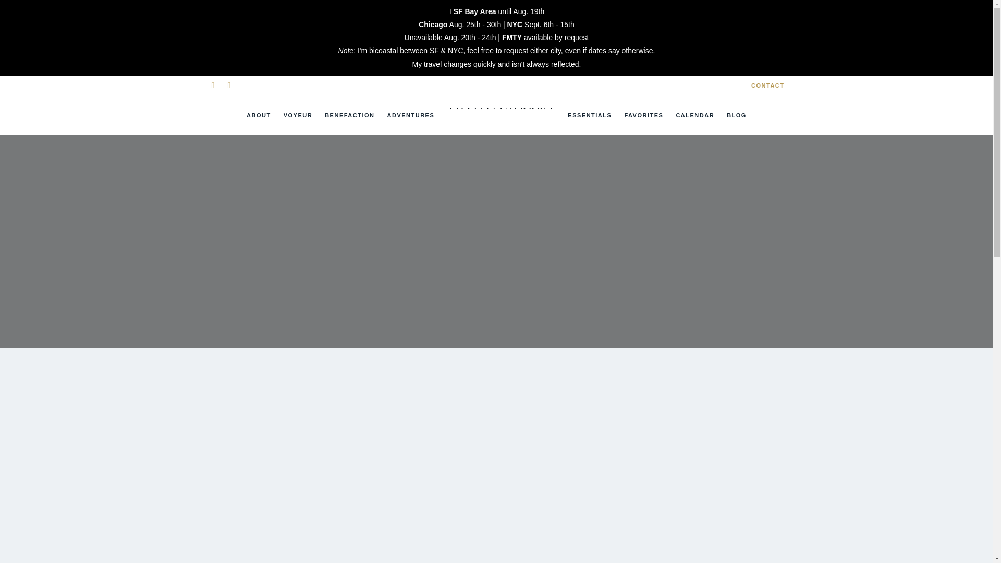 The width and height of the screenshot is (1001, 563). I want to click on CONTACT, so click(767, 85).